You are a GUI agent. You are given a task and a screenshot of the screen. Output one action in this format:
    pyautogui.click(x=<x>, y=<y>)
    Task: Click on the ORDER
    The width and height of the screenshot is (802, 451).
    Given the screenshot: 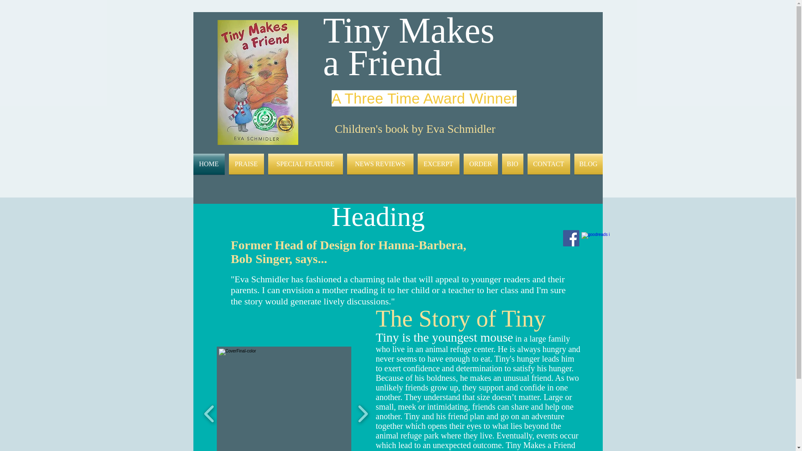 What is the action you would take?
    pyautogui.click(x=480, y=164)
    